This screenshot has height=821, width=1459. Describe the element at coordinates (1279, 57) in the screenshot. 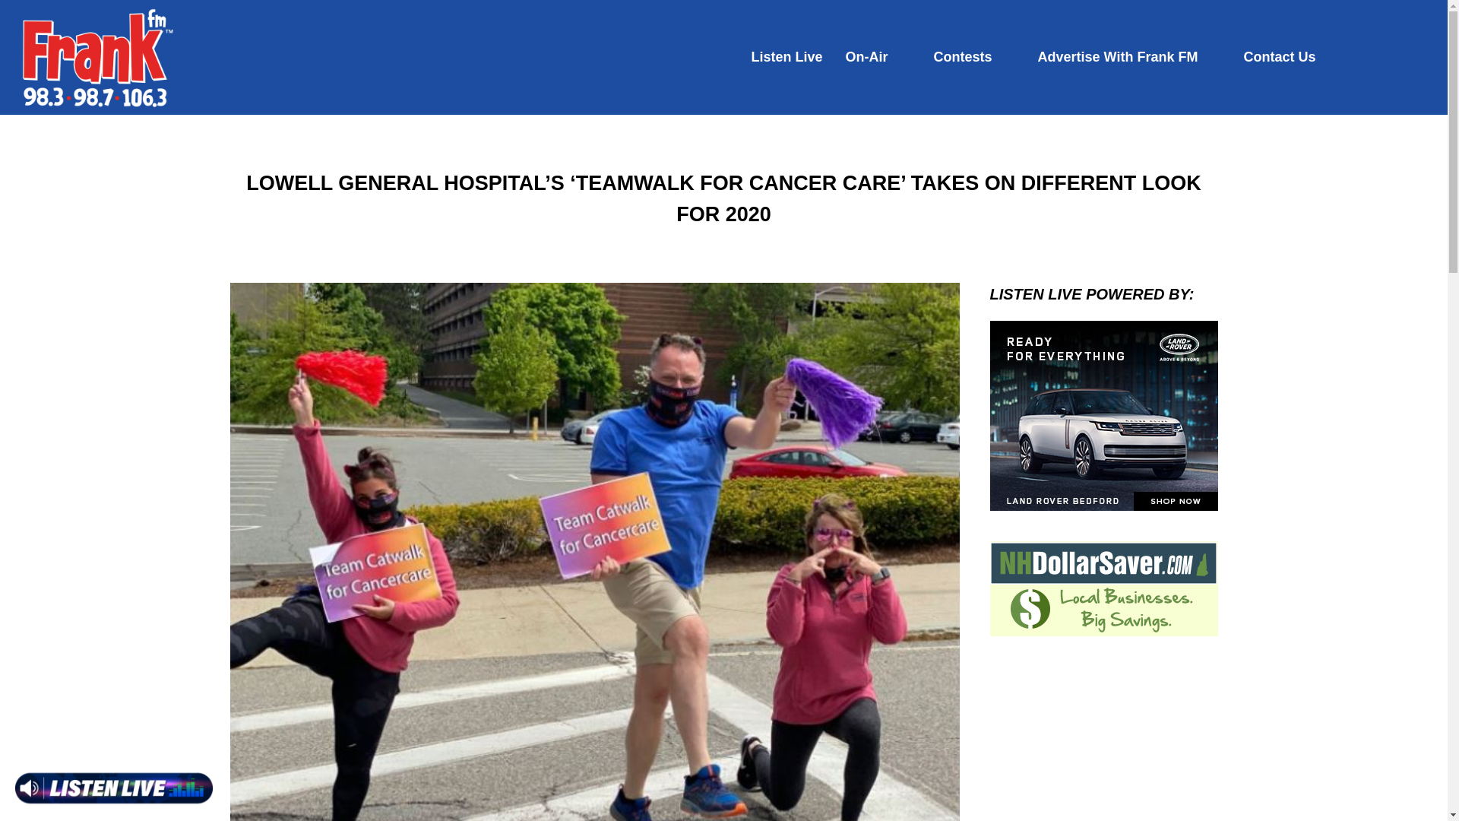

I see `Contact Us` at that location.